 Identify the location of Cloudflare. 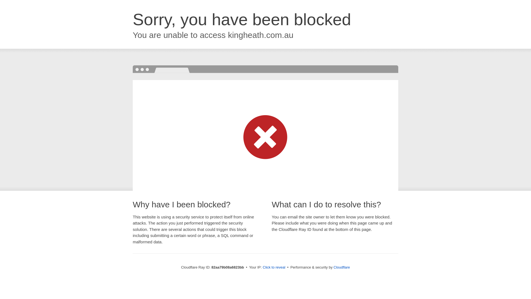
(342, 267).